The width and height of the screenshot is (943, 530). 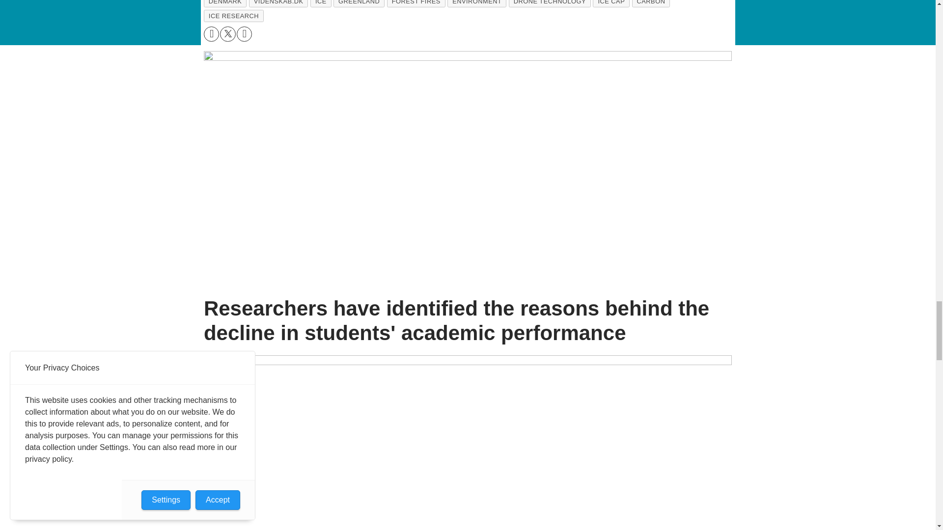 I want to click on VIDENSKAB.DK, so click(x=278, y=4).